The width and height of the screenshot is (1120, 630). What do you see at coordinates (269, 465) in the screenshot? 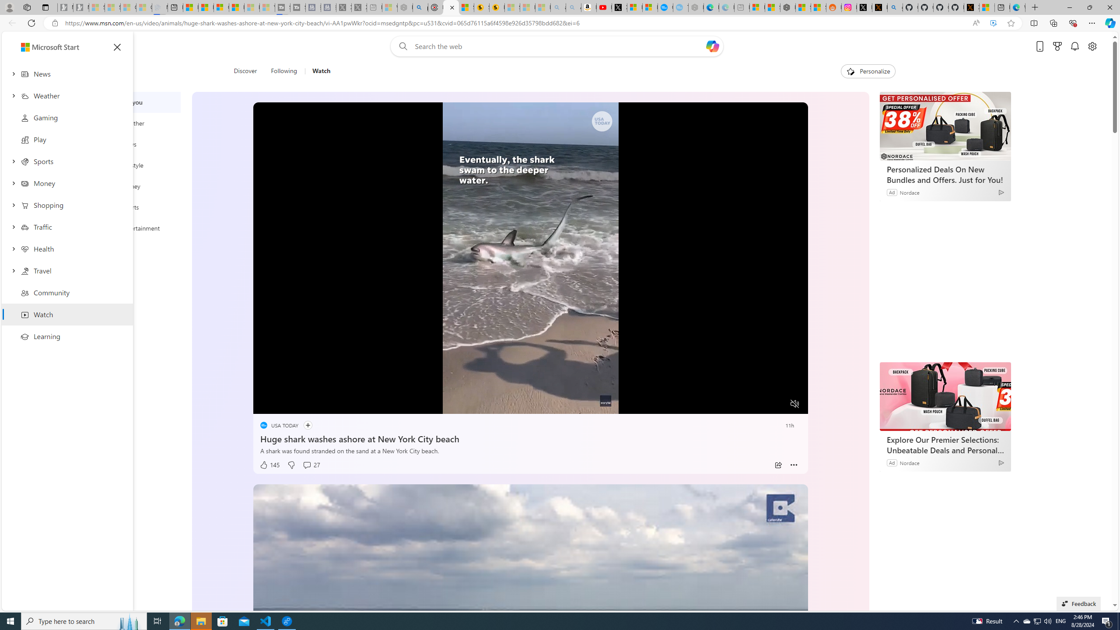
I see `145 Like` at bounding box center [269, 465].